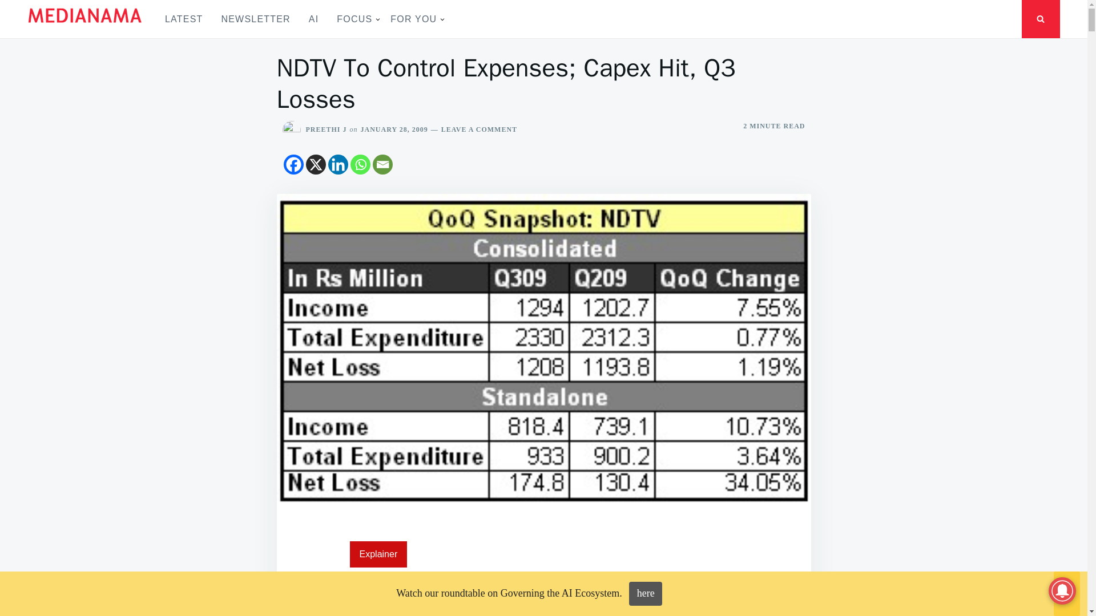  What do you see at coordinates (315, 164) in the screenshot?
I see `X` at bounding box center [315, 164].